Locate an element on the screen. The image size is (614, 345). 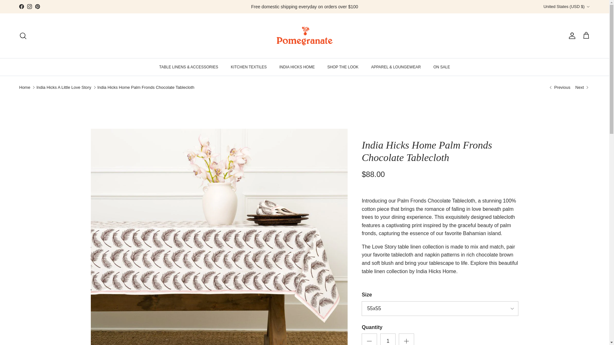
Pomegranate Inc. on Pinterest is located at coordinates (37, 6).